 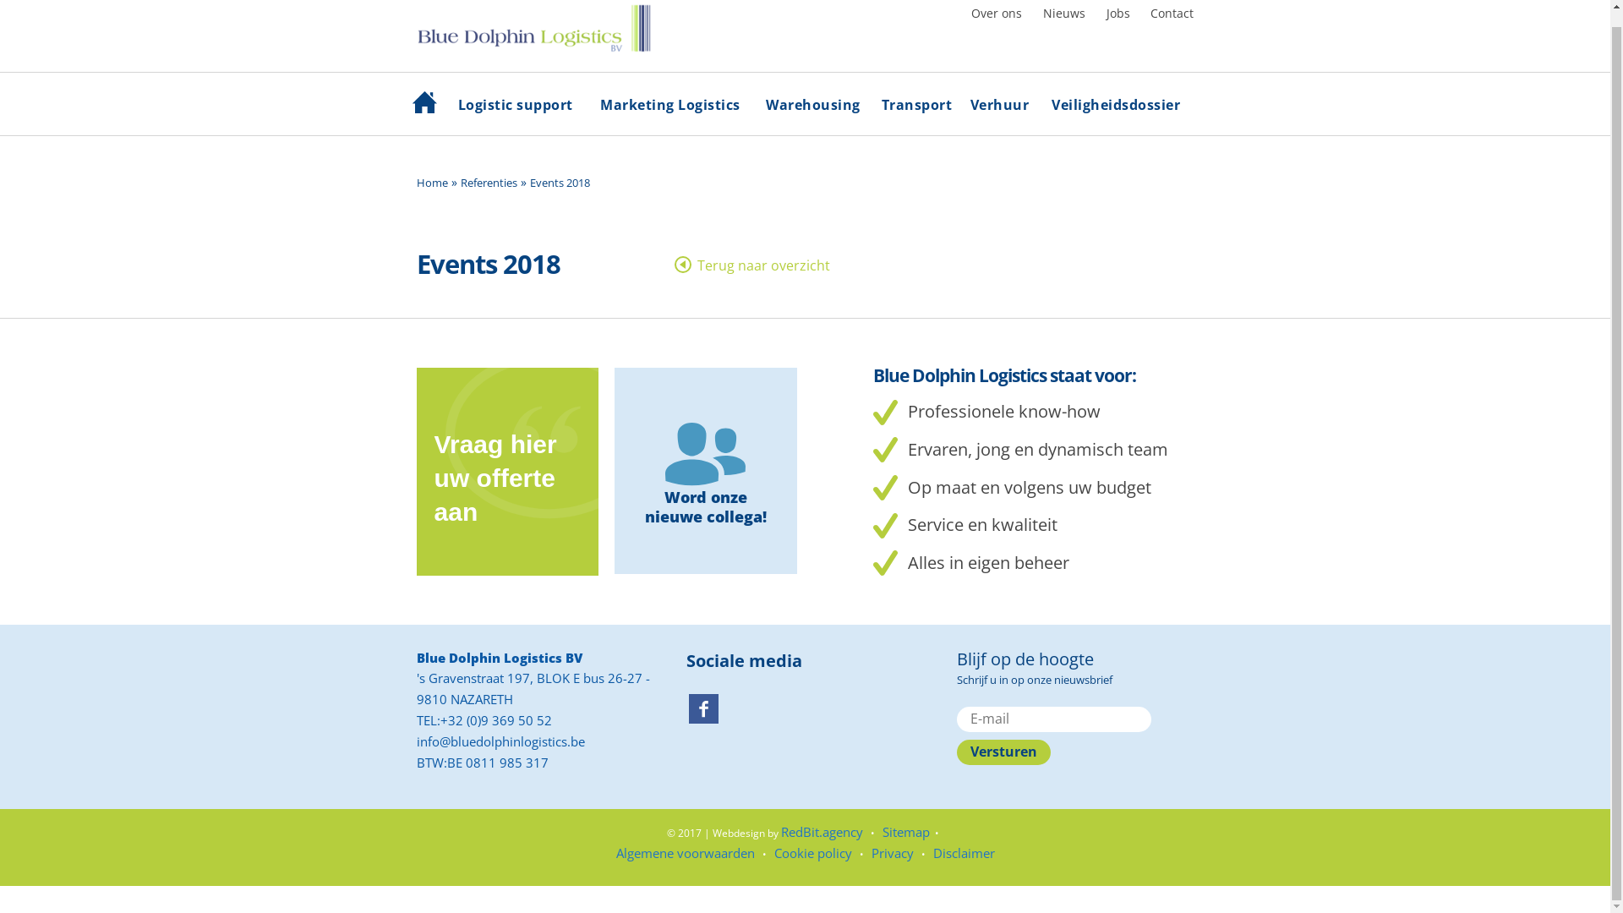 I want to click on Contact, so click(x=1172, y=29).